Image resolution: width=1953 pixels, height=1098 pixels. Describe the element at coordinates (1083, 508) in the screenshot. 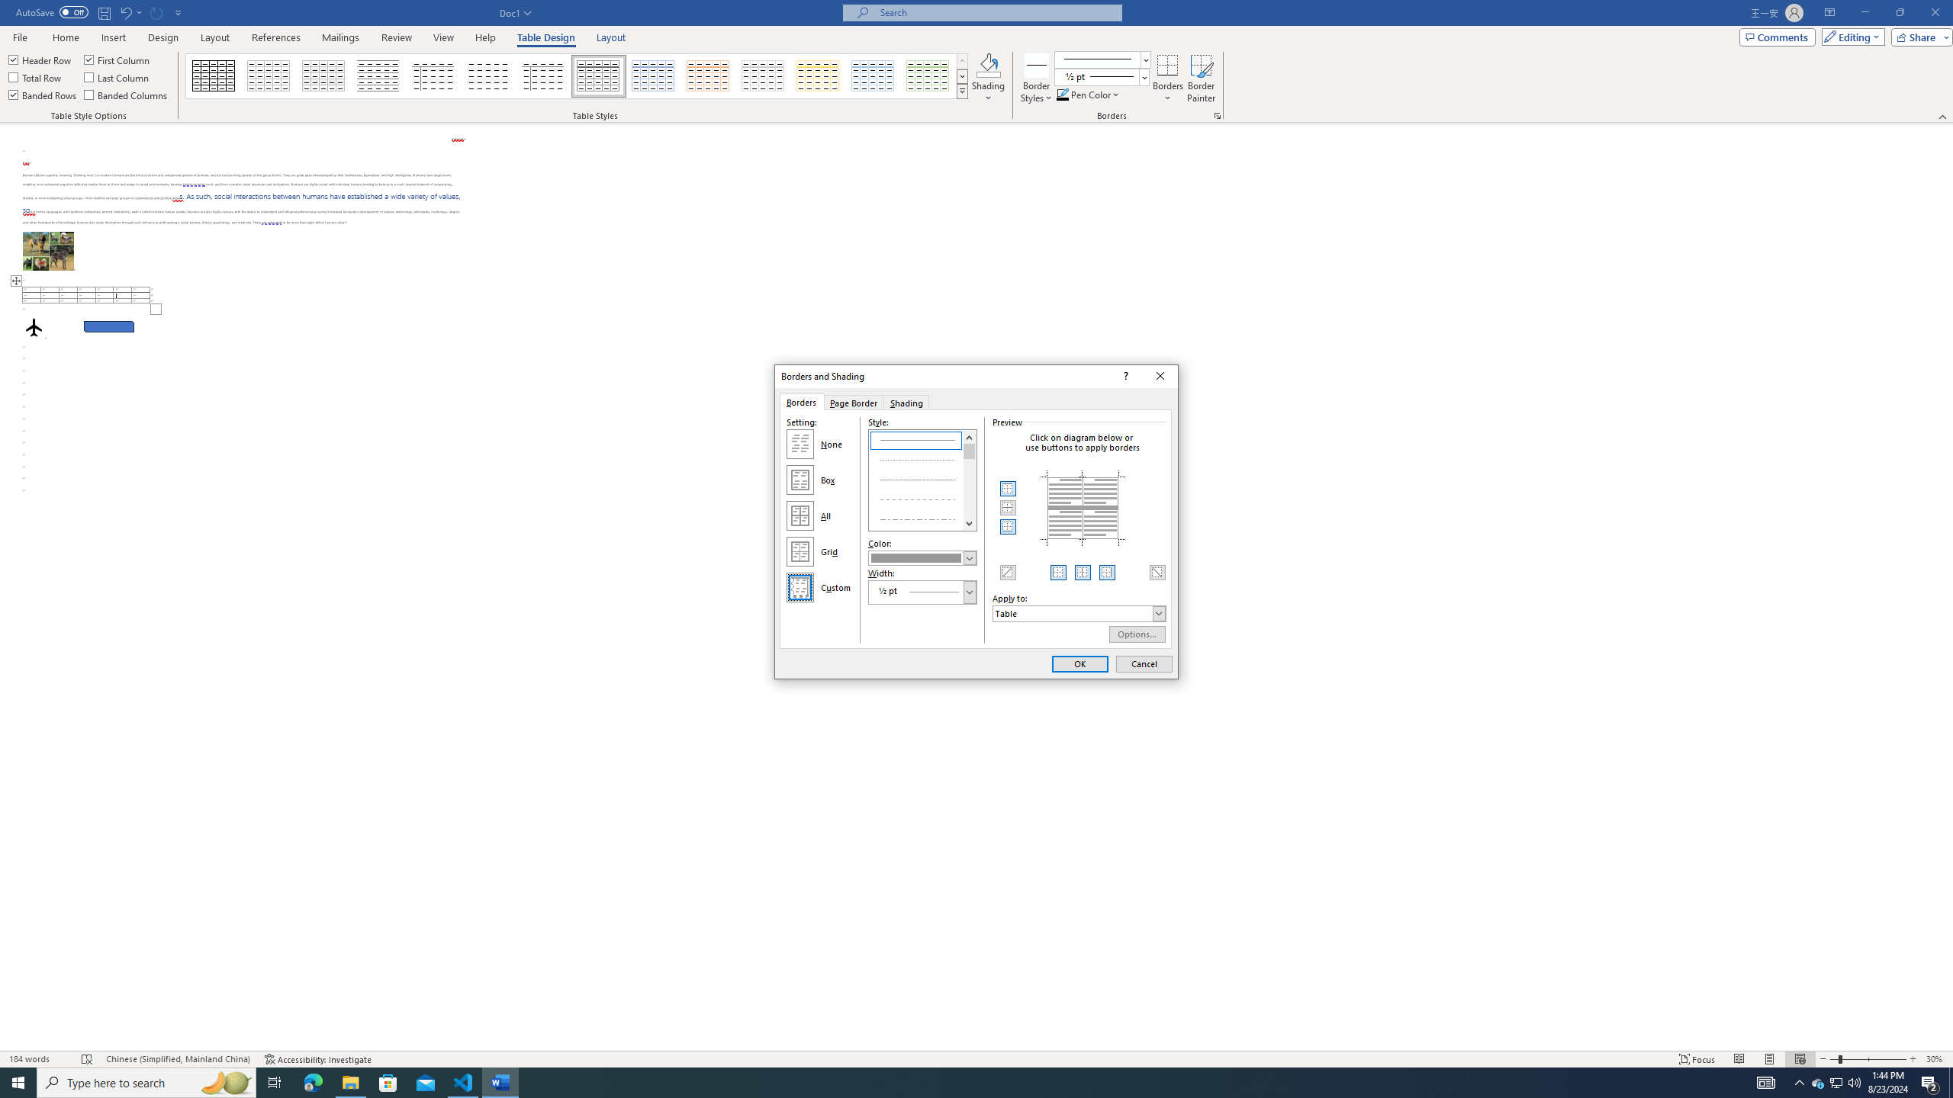

I see `Preview` at that location.